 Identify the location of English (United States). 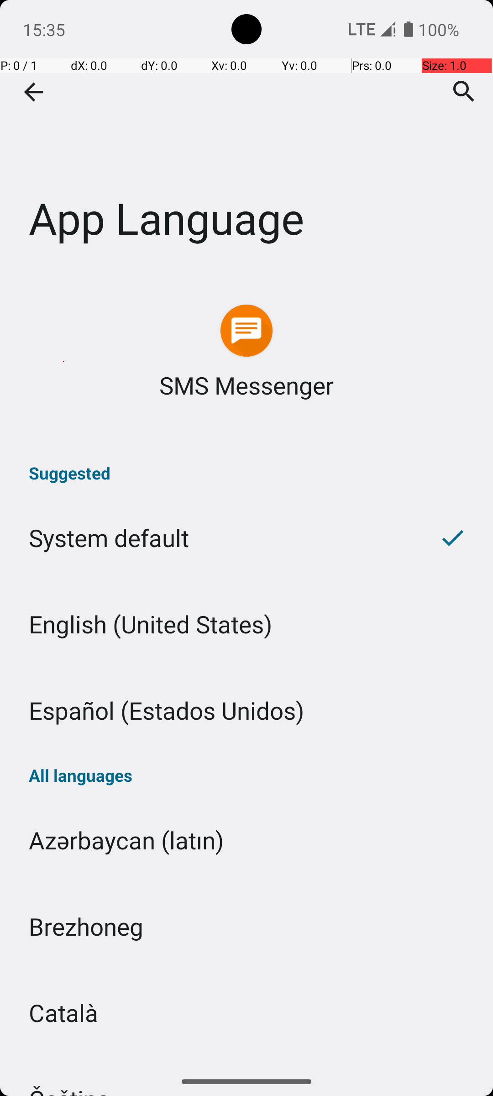
(246, 624).